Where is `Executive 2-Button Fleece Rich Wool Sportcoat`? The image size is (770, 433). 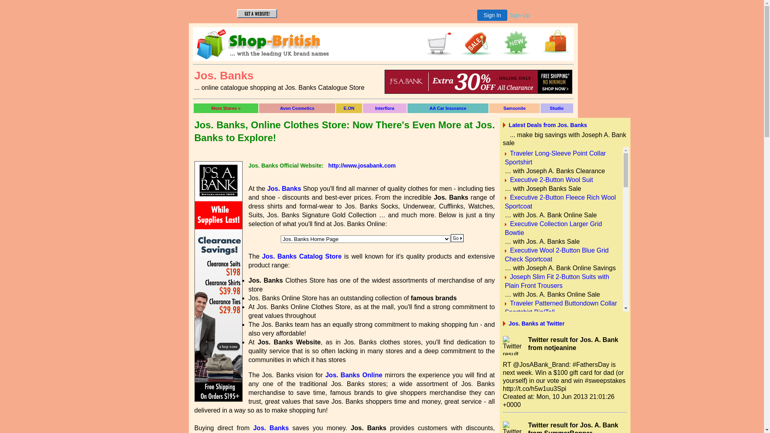 Executive 2-Button Fleece Rich Wool Sportcoat is located at coordinates (561, 202).